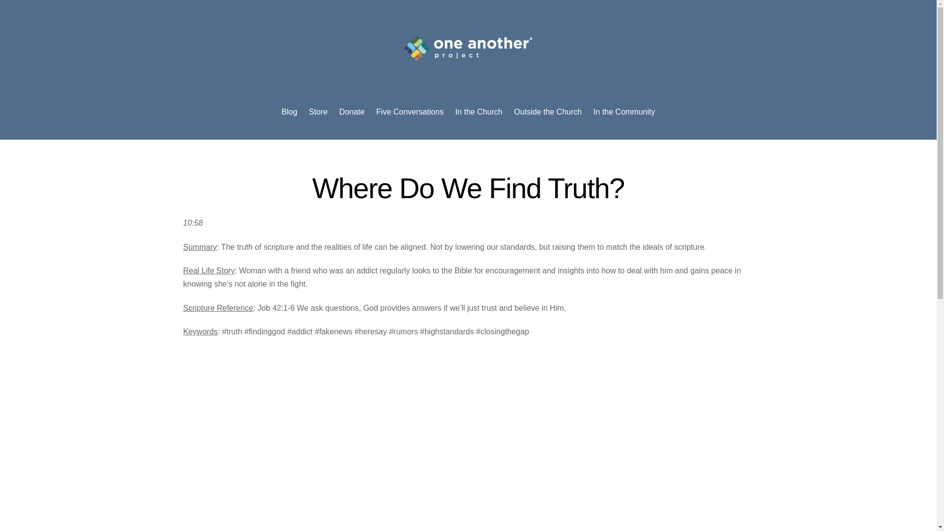 This screenshot has height=531, width=944. What do you see at coordinates (289, 112) in the screenshot?
I see `Blog` at bounding box center [289, 112].